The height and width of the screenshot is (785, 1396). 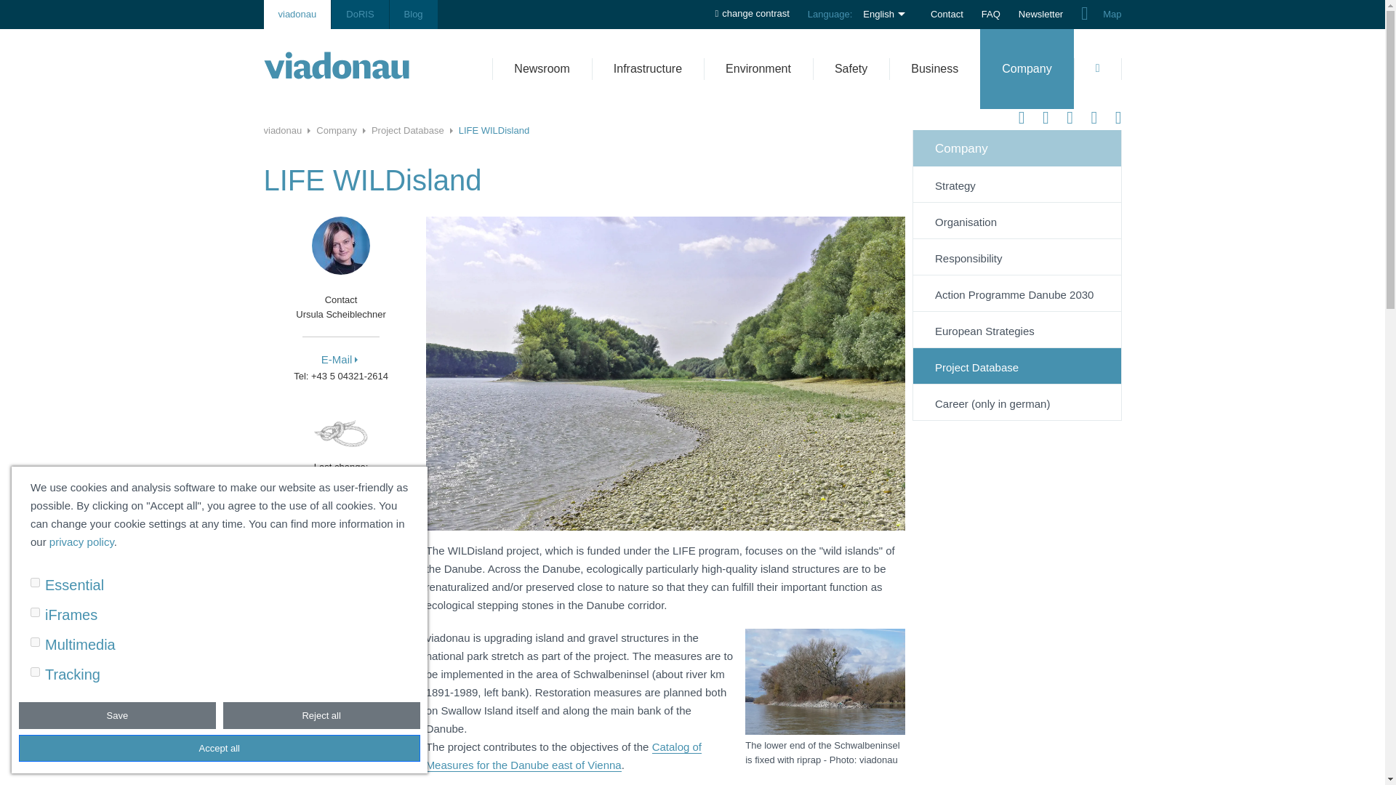 I want to click on Tracking, so click(x=73, y=674).